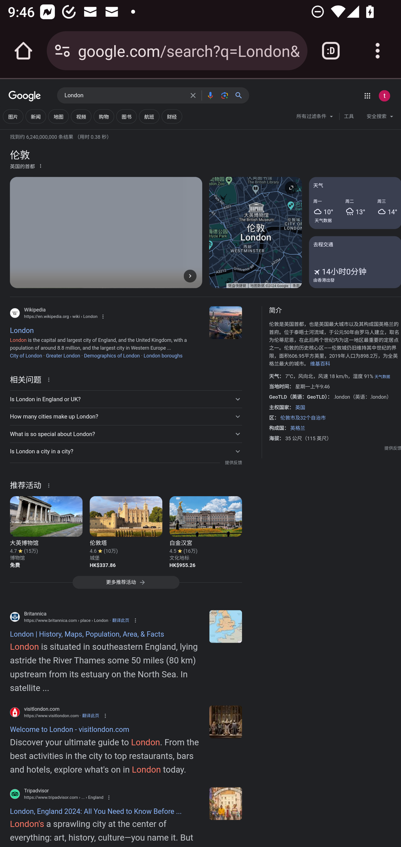 The width and height of the screenshot is (401, 847). Describe the element at coordinates (23, 51) in the screenshot. I see `Open the home page` at that location.